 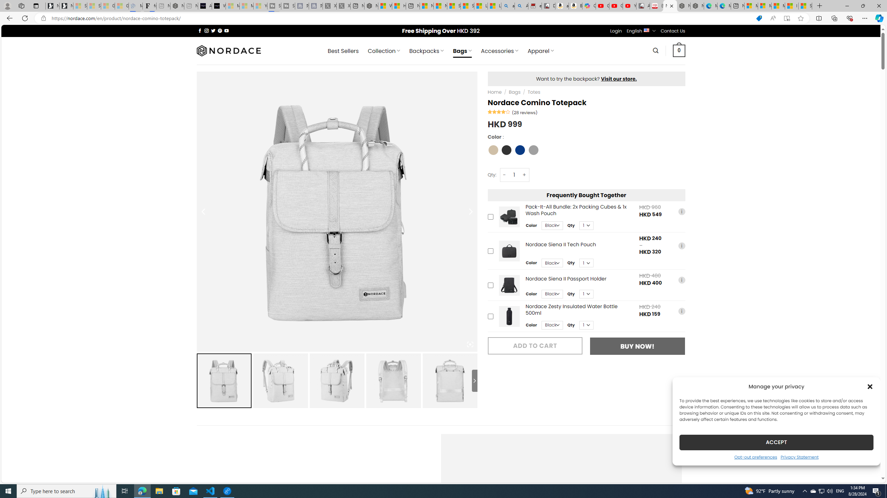 What do you see at coordinates (870, 386) in the screenshot?
I see `Class: cmplz-close` at bounding box center [870, 386].